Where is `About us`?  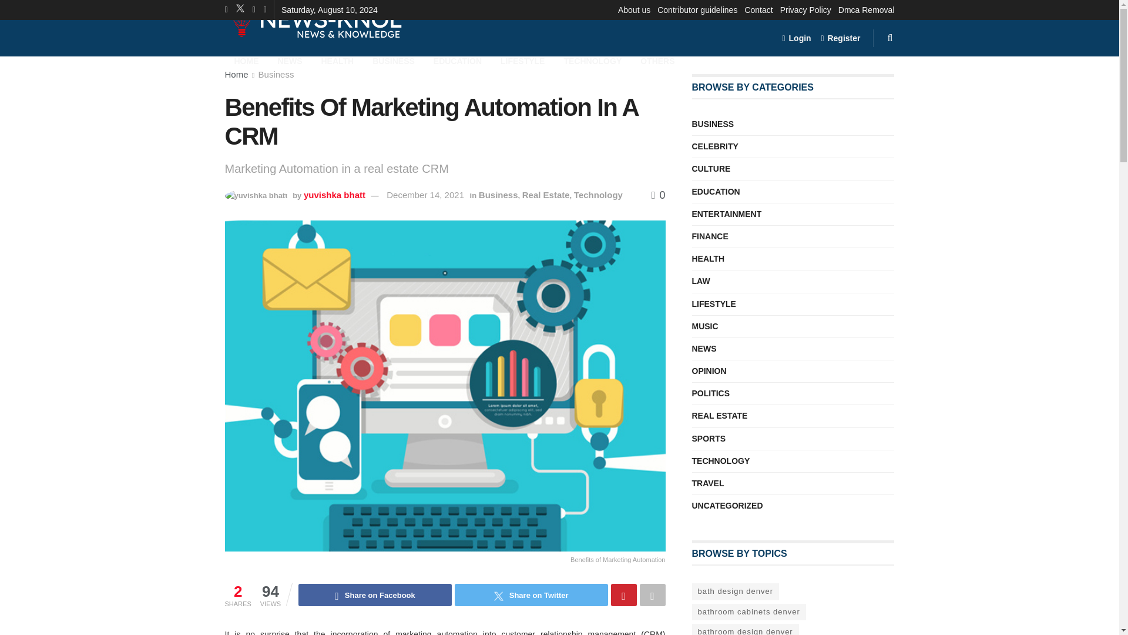
About us is located at coordinates (634, 9).